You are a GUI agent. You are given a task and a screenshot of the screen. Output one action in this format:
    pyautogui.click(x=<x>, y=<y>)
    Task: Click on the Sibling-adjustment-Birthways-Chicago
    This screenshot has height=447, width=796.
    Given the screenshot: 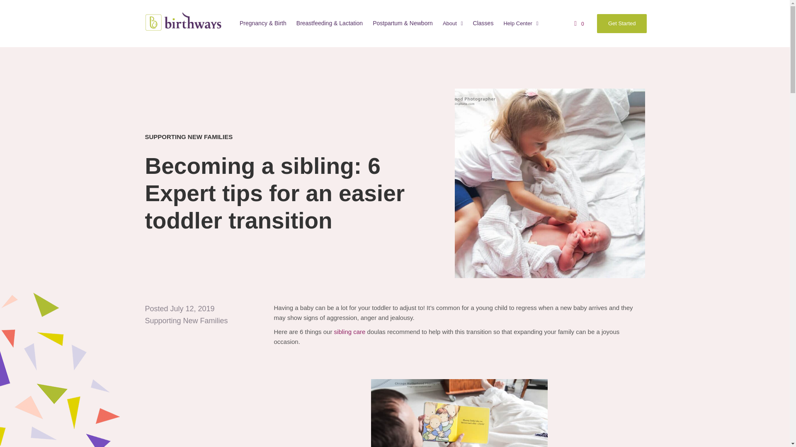 What is the action you would take?
    pyautogui.click(x=550, y=183)
    